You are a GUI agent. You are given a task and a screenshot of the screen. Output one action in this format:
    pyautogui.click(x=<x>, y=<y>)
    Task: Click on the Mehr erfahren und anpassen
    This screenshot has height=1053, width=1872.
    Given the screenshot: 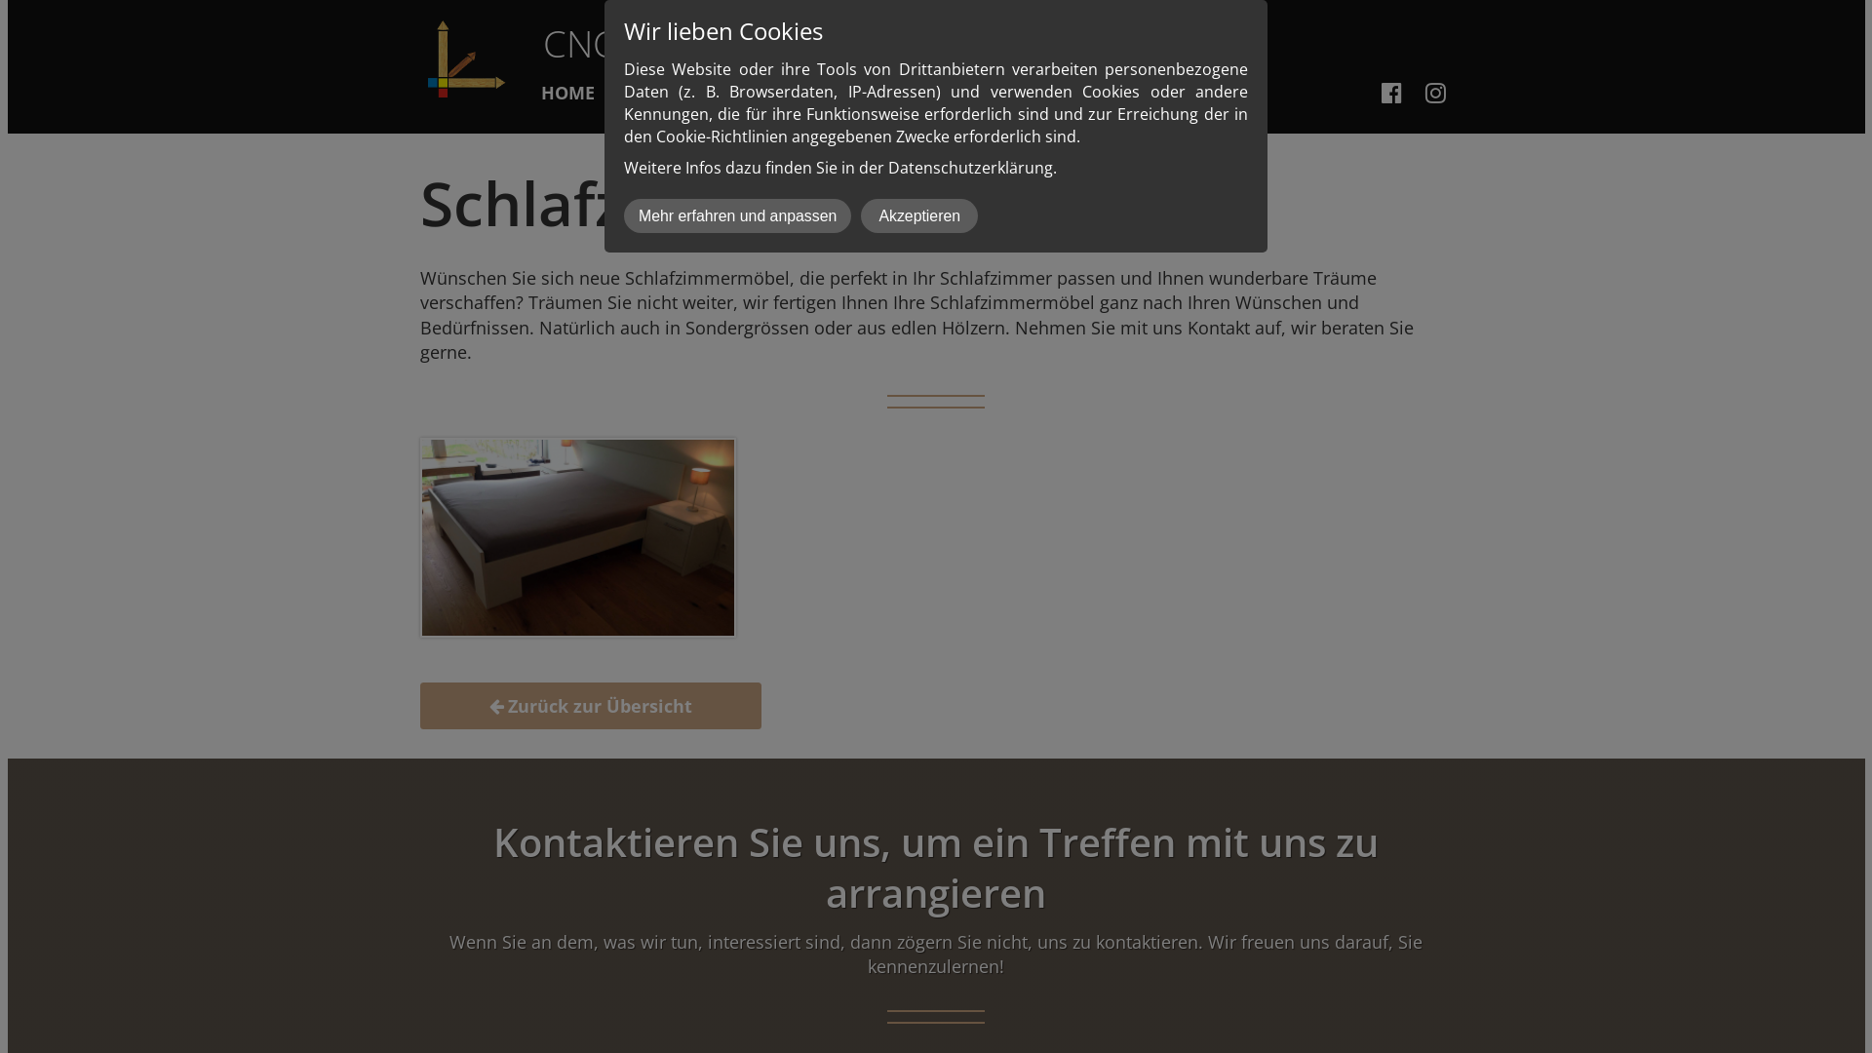 What is the action you would take?
    pyautogui.click(x=737, y=216)
    